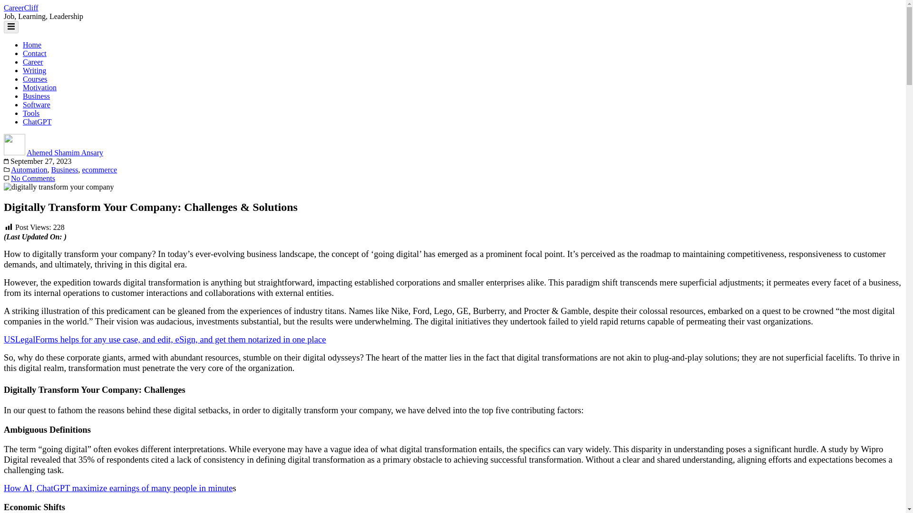 This screenshot has width=913, height=513. I want to click on CareerCliff, so click(21, 8).